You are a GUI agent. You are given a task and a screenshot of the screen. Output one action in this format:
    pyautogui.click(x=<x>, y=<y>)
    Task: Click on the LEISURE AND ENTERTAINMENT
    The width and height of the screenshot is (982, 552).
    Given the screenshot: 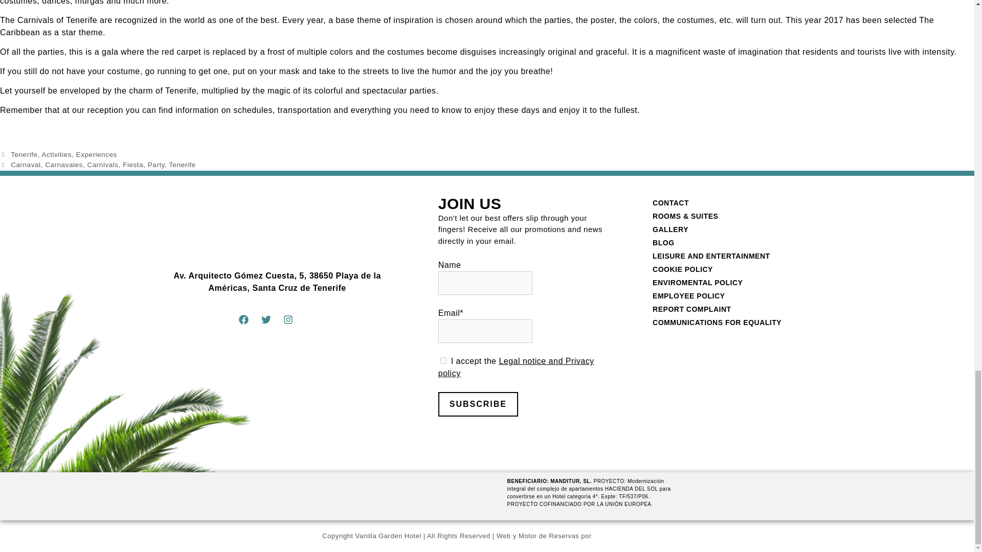 What is the action you would take?
    pyautogui.click(x=741, y=256)
    